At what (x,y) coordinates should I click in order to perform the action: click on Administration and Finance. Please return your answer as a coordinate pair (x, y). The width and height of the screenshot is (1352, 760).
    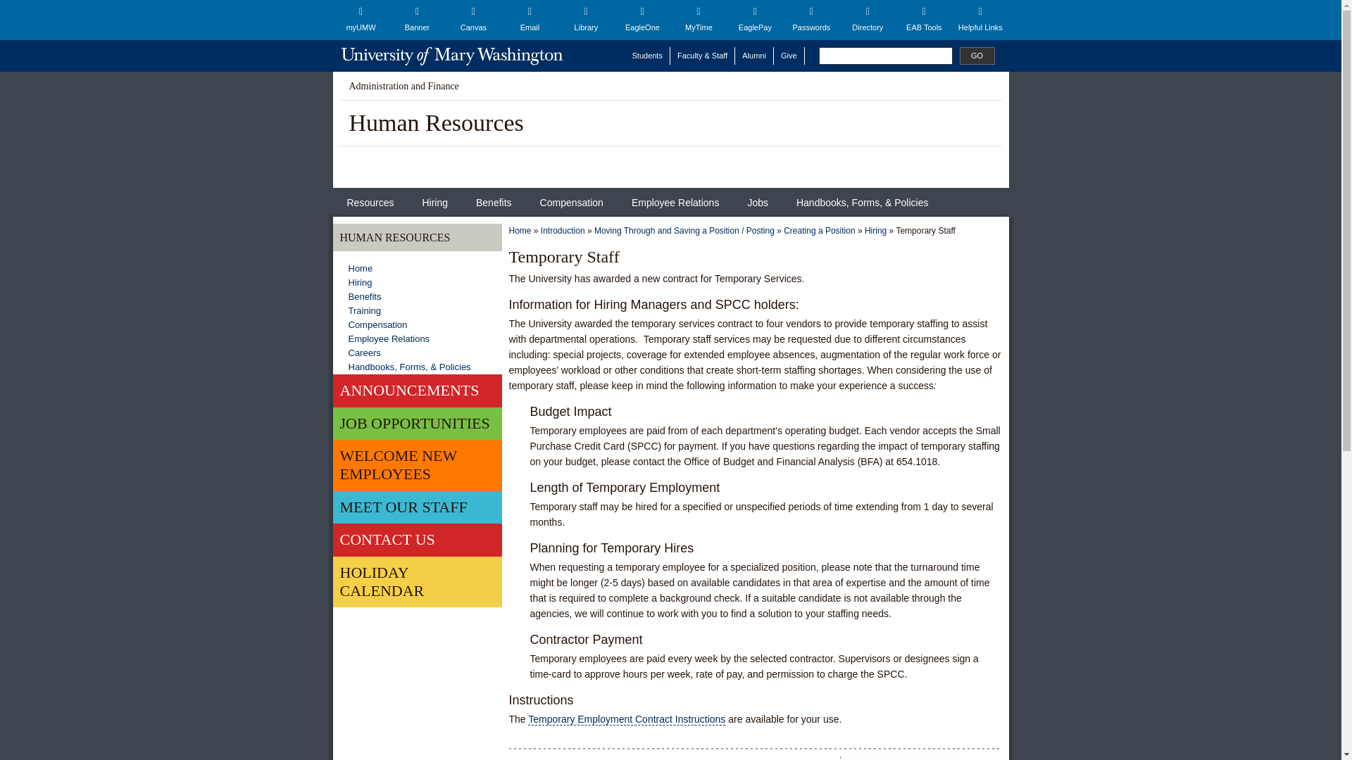
    Looking at the image, I should click on (404, 86).